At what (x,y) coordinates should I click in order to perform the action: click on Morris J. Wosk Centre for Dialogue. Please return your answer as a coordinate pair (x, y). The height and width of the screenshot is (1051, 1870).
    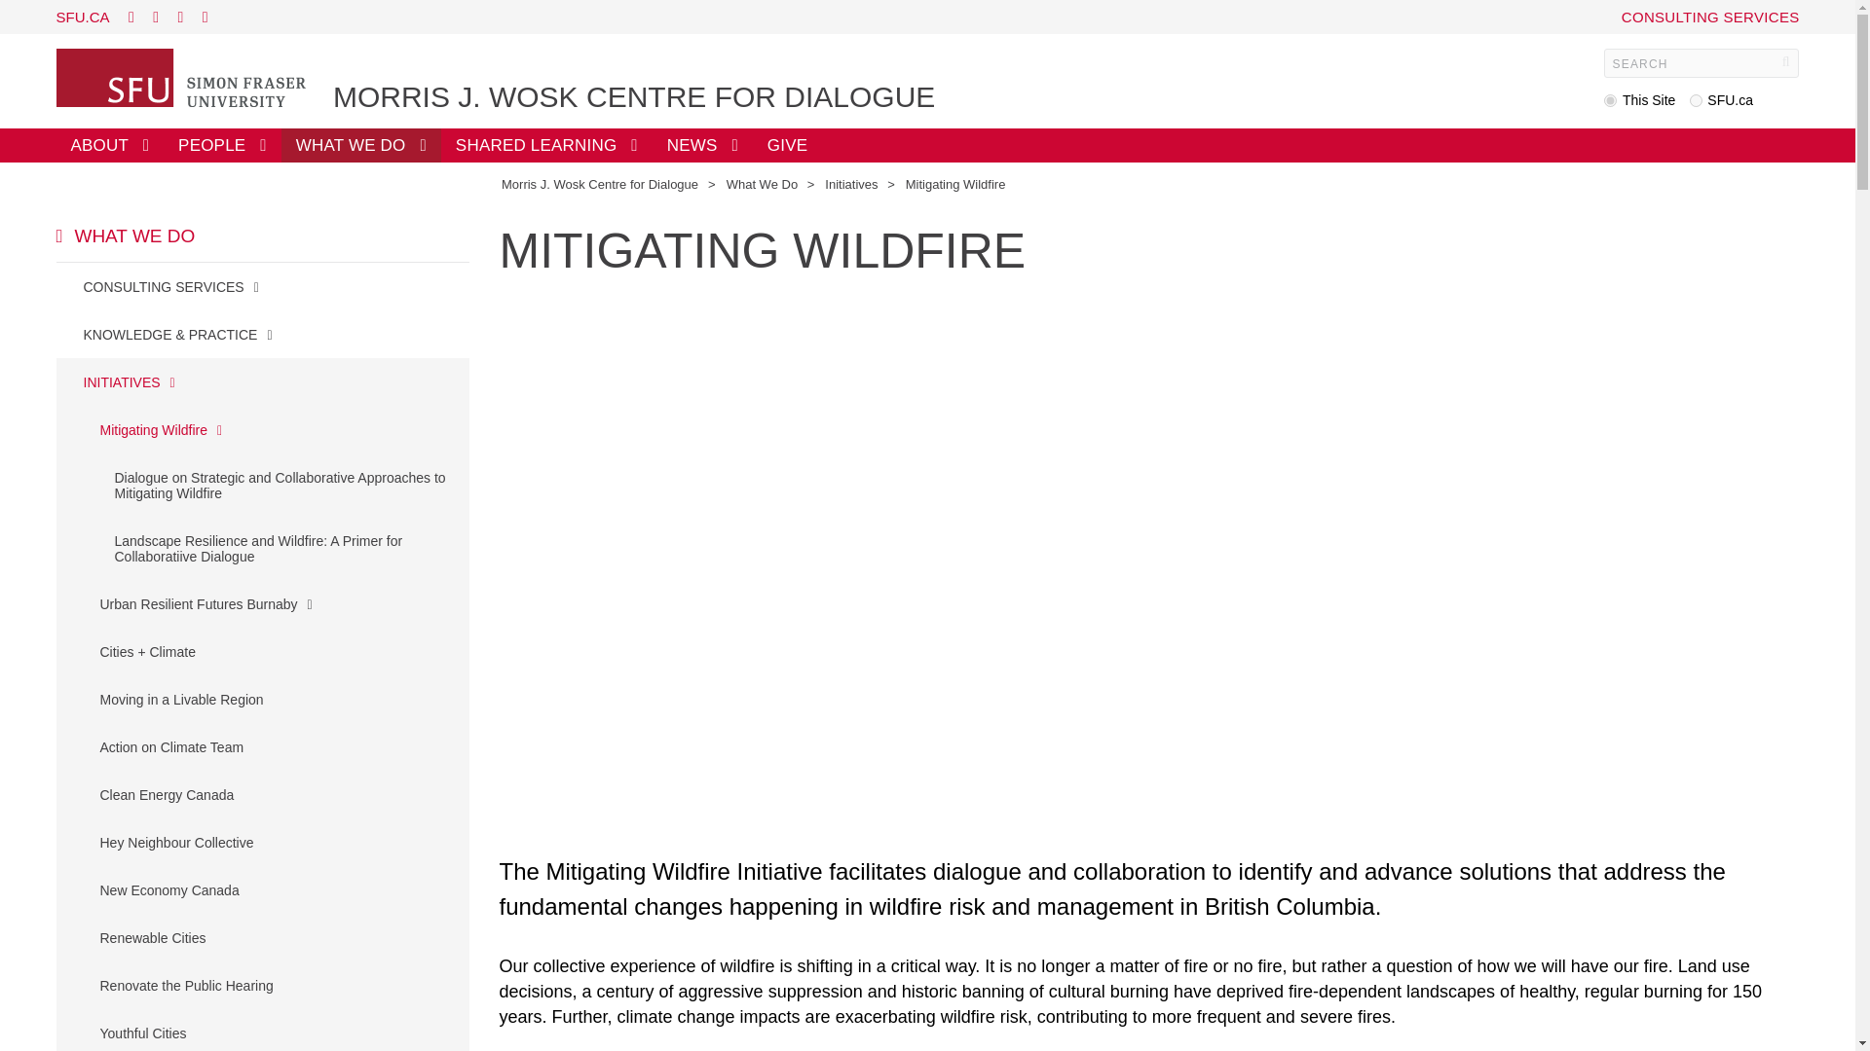
    Looking at the image, I should click on (599, 184).